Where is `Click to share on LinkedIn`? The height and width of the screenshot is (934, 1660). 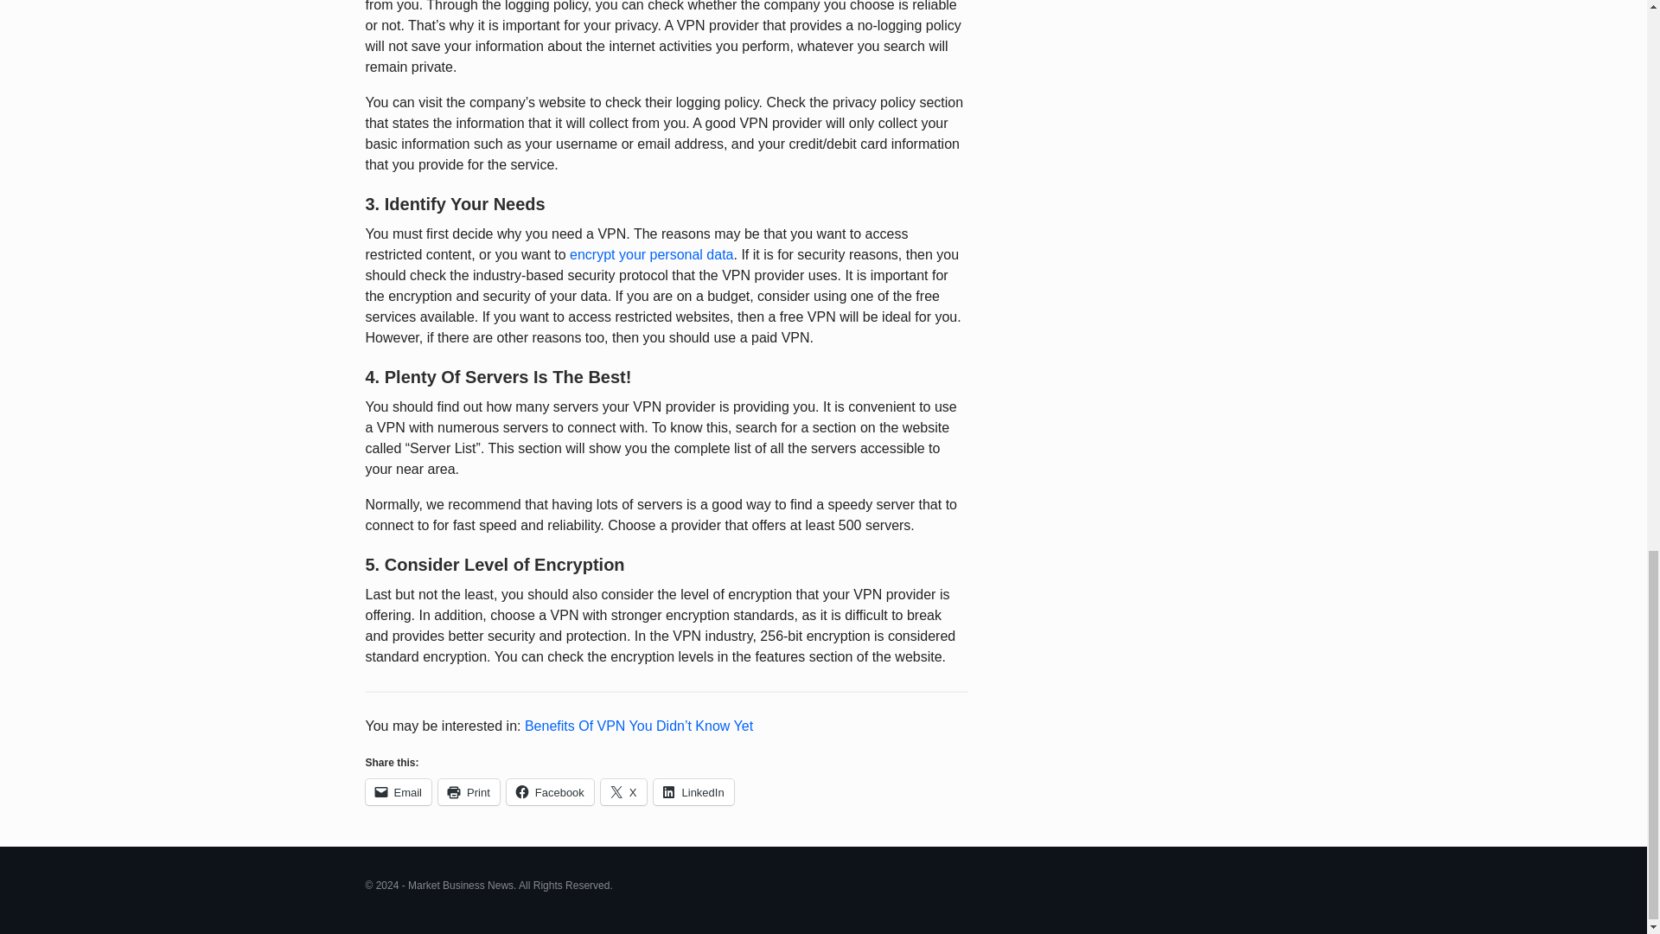 Click to share on LinkedIn is located at coordinates (693, 791).